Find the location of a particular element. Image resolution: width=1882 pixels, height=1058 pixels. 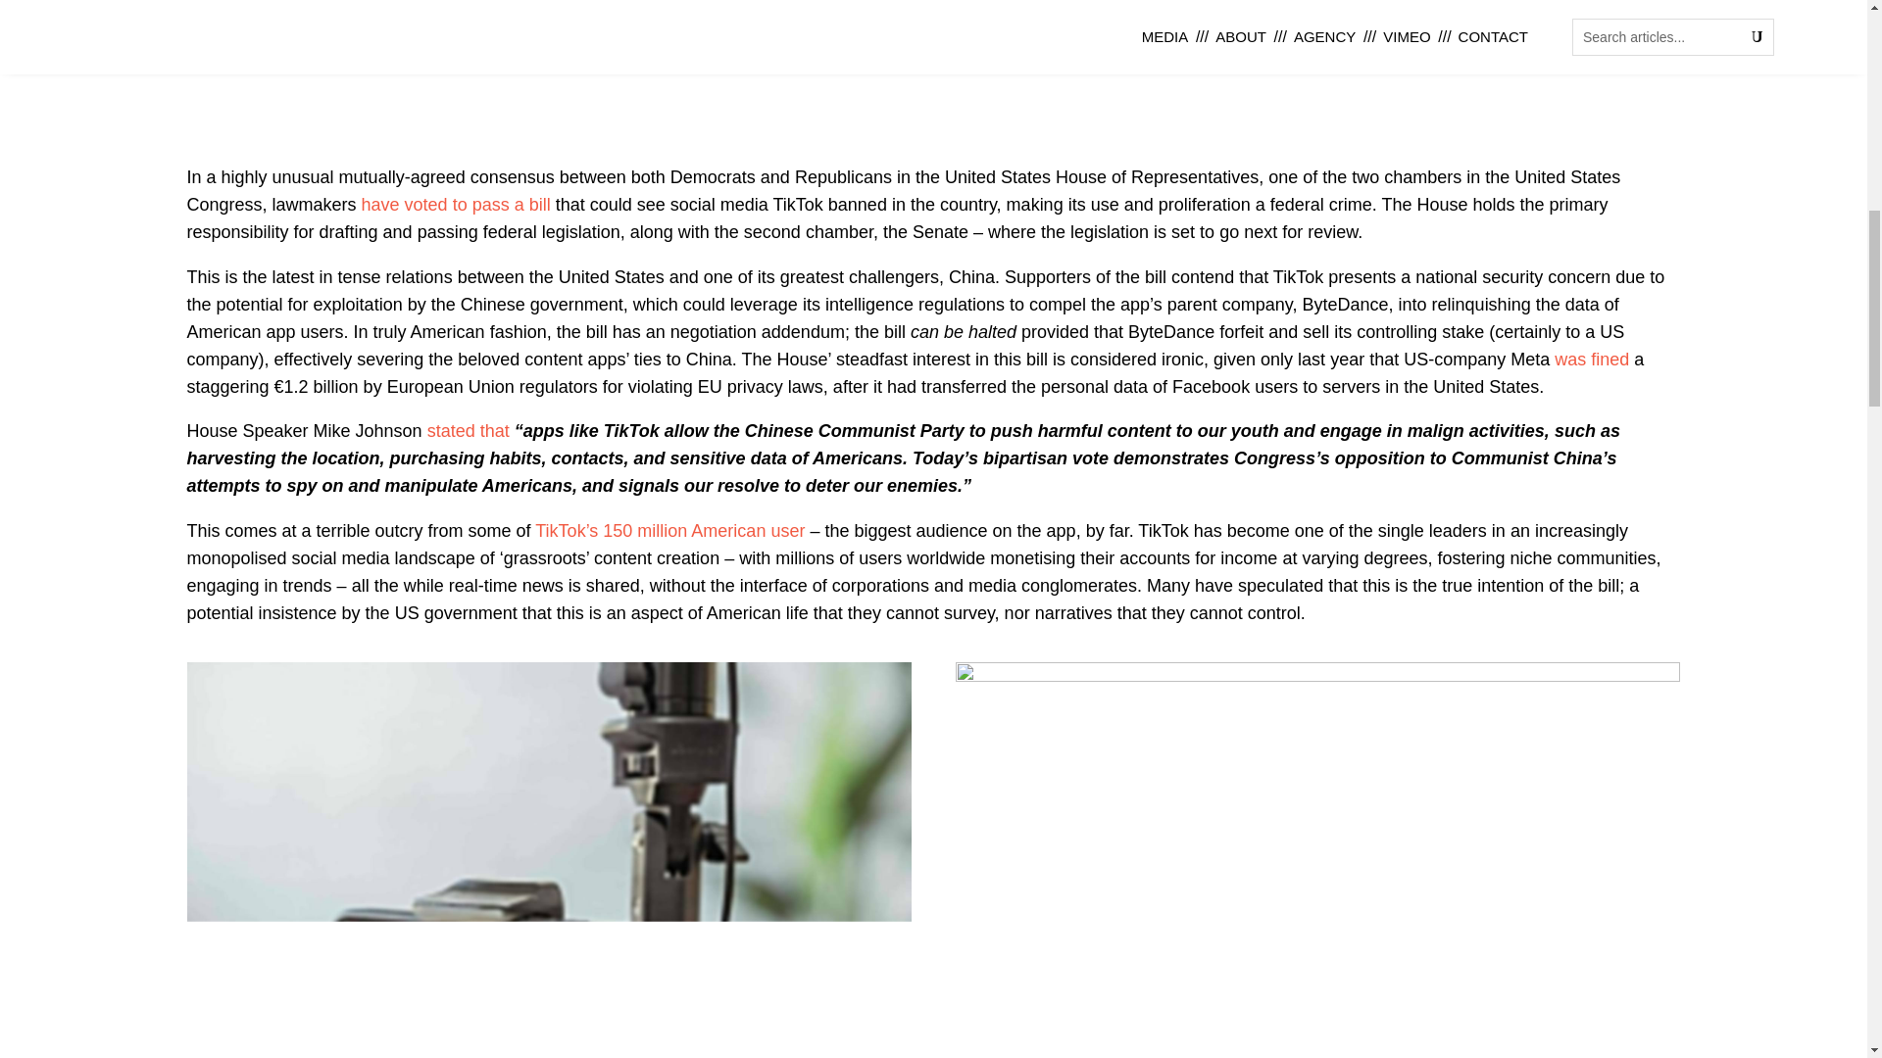

stated that is located at coordinates (469, 431).